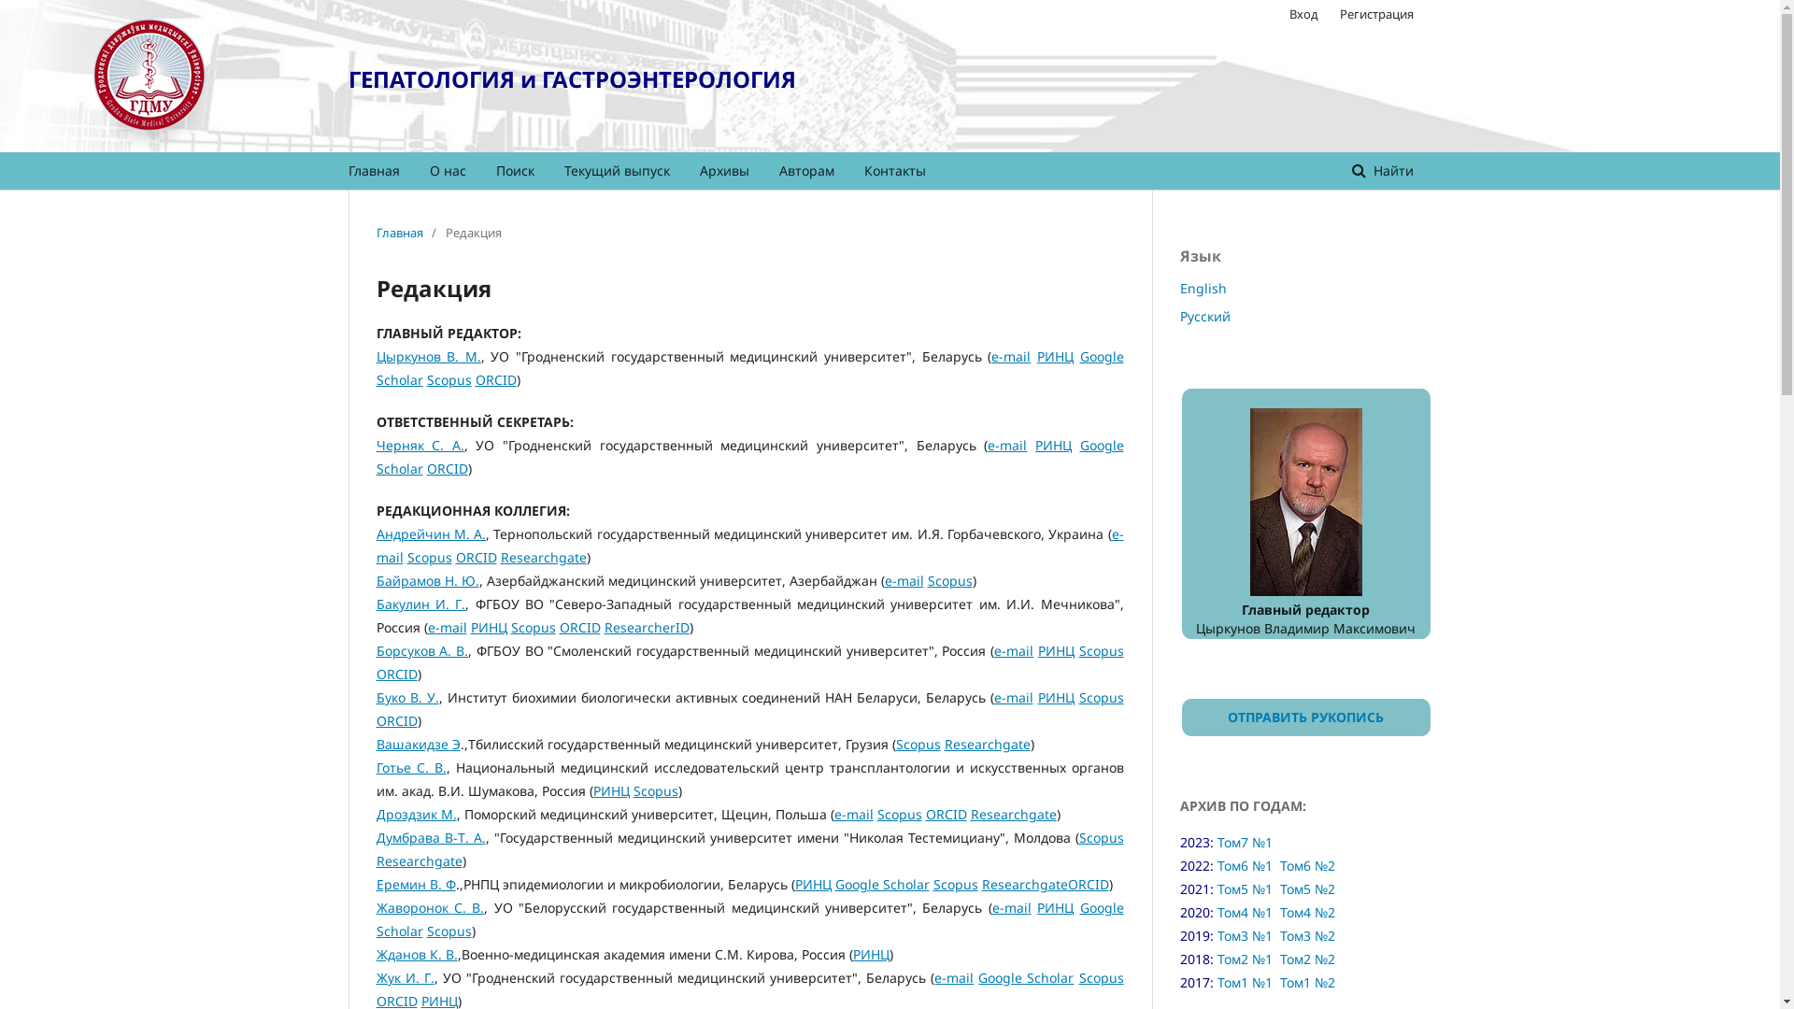 This screenshot has width=1794, height=1009. Describe the element at coordinates (1011, 357) in the screenshot. I see `e-mail` at that location.